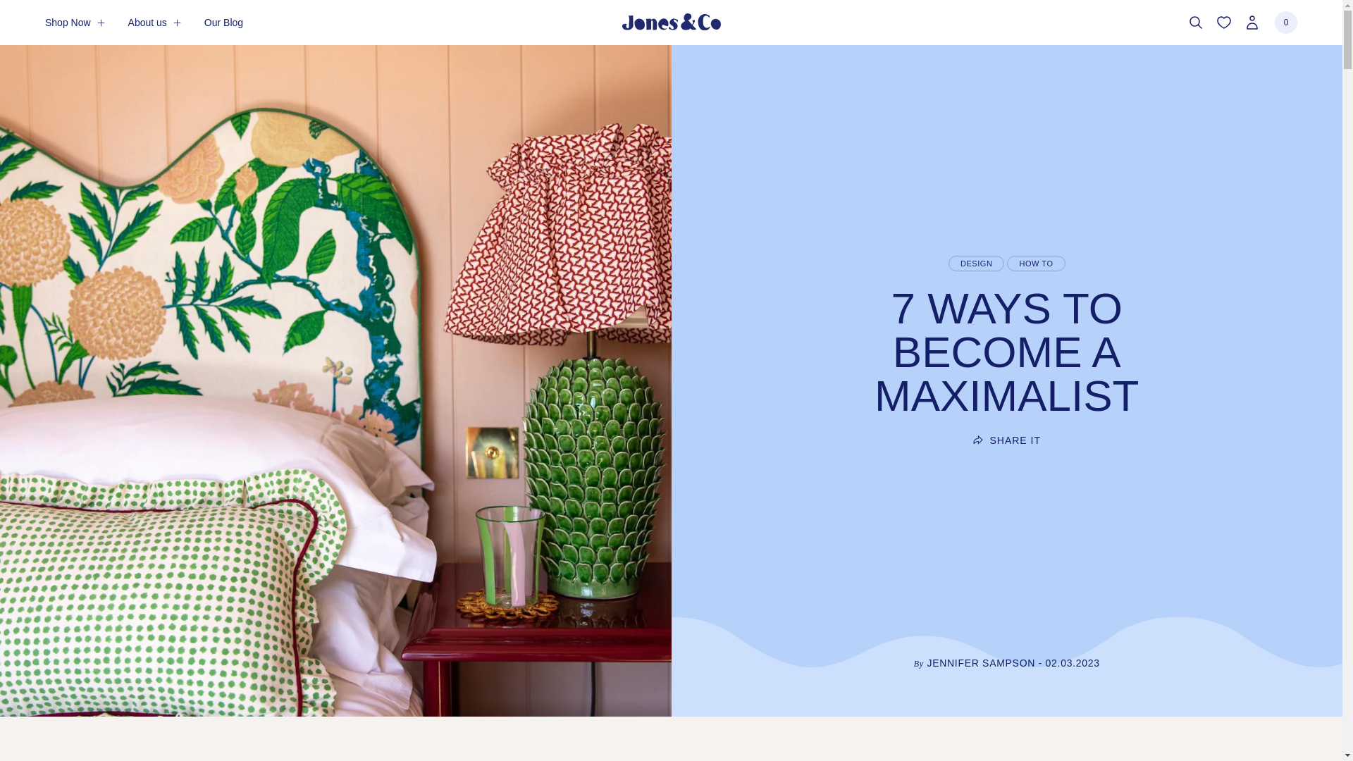 The width and height of the screenshot is (1353, 761). I want to click on Our Blog, so click(223, 23).